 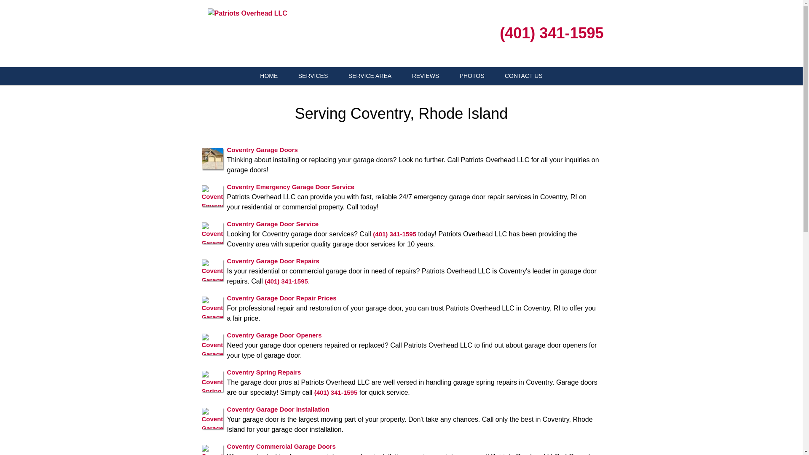 What do you see at coordinates (278, 409) in the screenshot?
I see `Coventry Garage Door Installation` at bounding box center [278, 409].